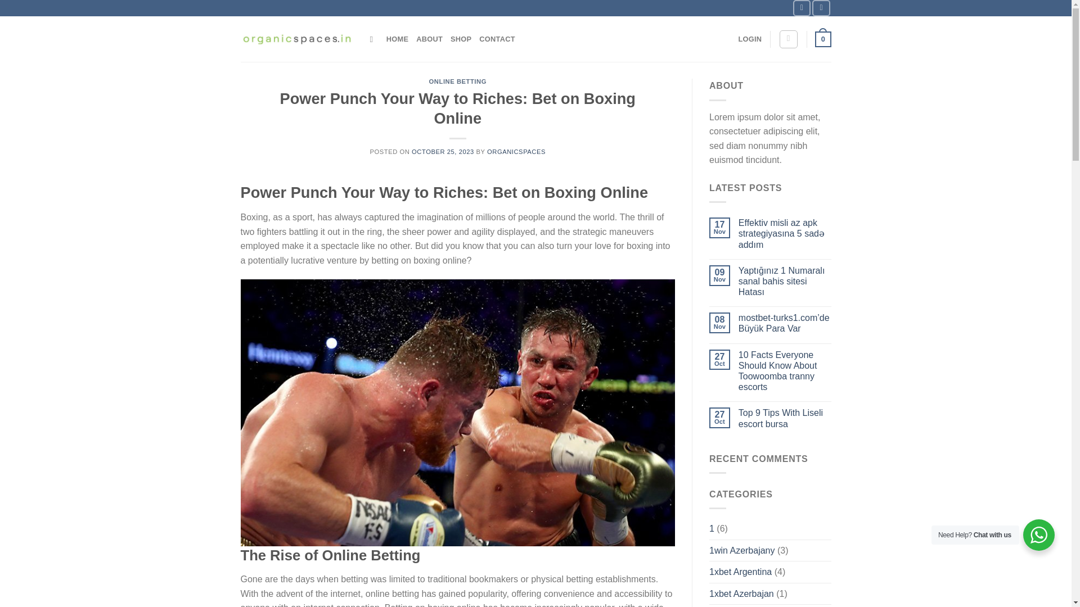 The height and width of the screenshot is (607, 1080). Describe the element at coordinates (458, 81) in the screenshot. I see `ONLINE BETTING` at that location.